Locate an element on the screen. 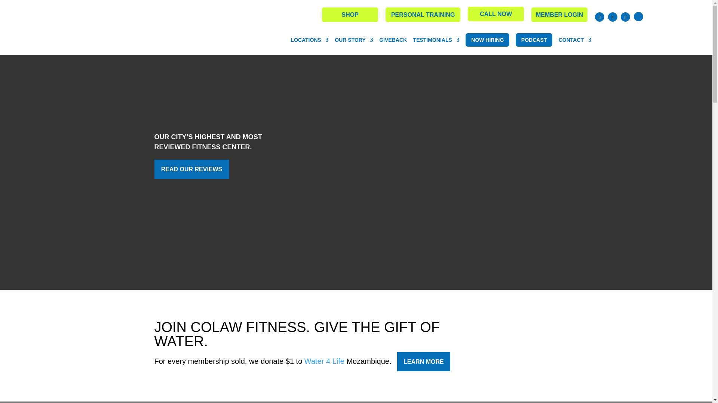  READ OUR REVIEWS is located at coordinates (191, 169).